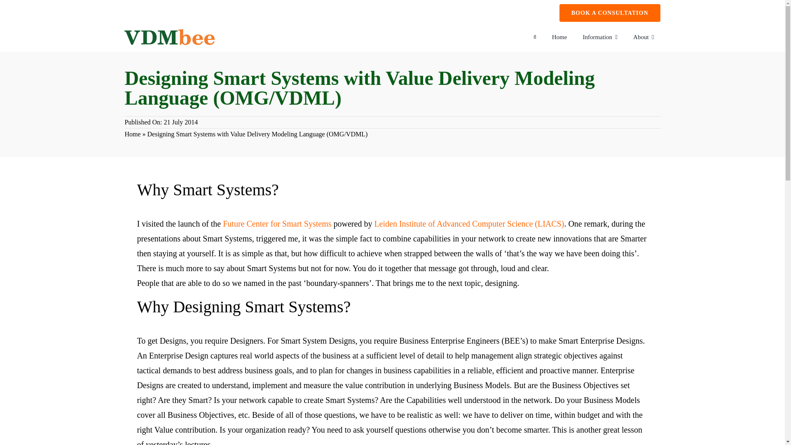  What do you see at coordinates (535, 37) in the screenshot?
I see `Search` at bounding box center [535, 37].